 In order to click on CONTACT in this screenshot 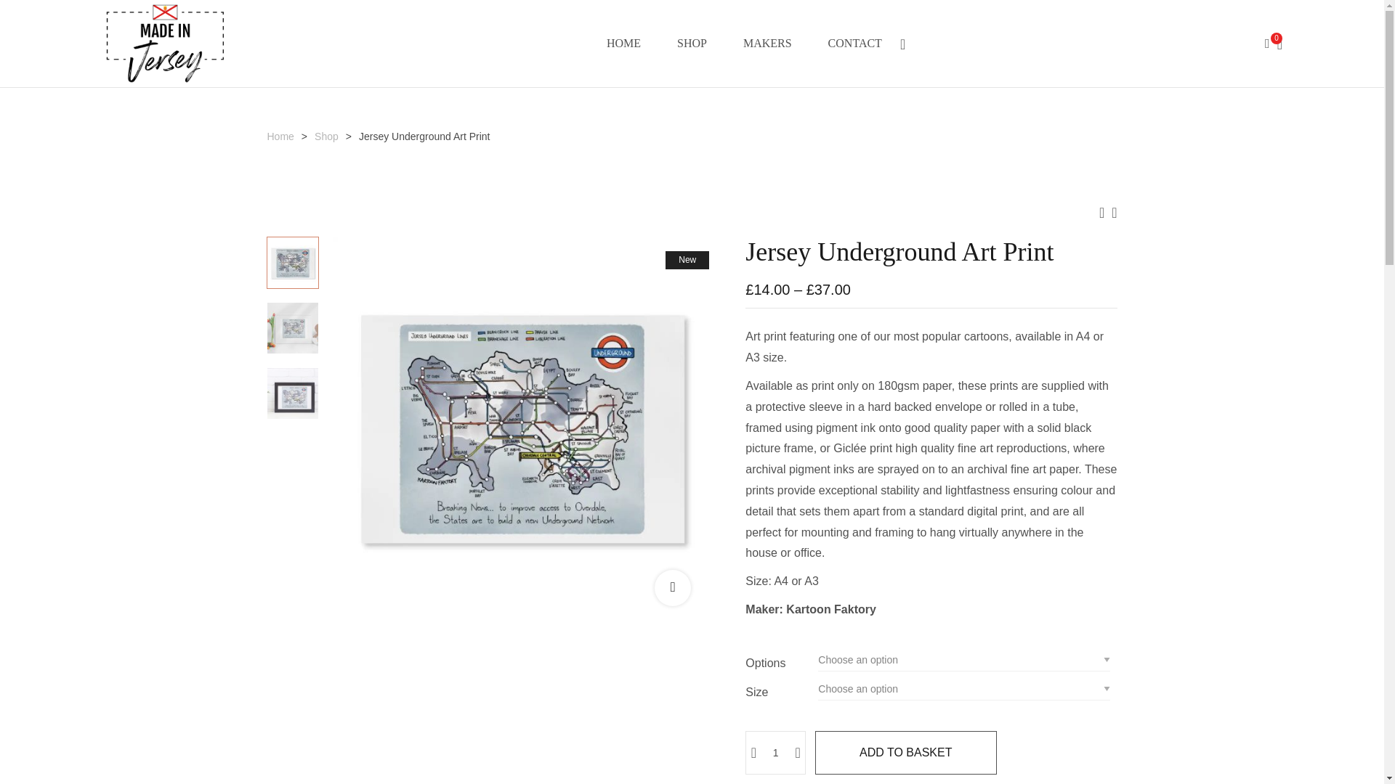, I will do `click(854, 44)`.